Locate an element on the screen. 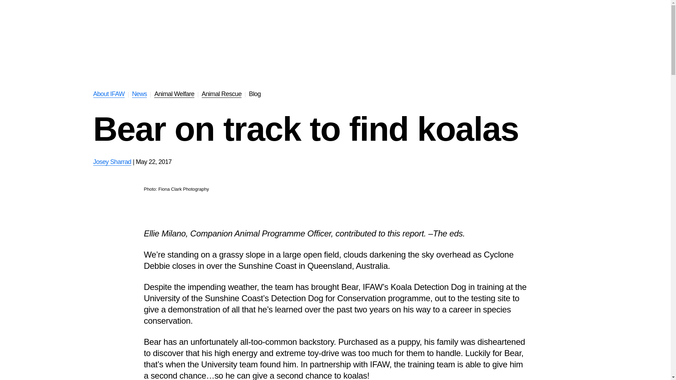 This screenshot has height=380, width=676. About IFAW is located at coordinates (108, 94).